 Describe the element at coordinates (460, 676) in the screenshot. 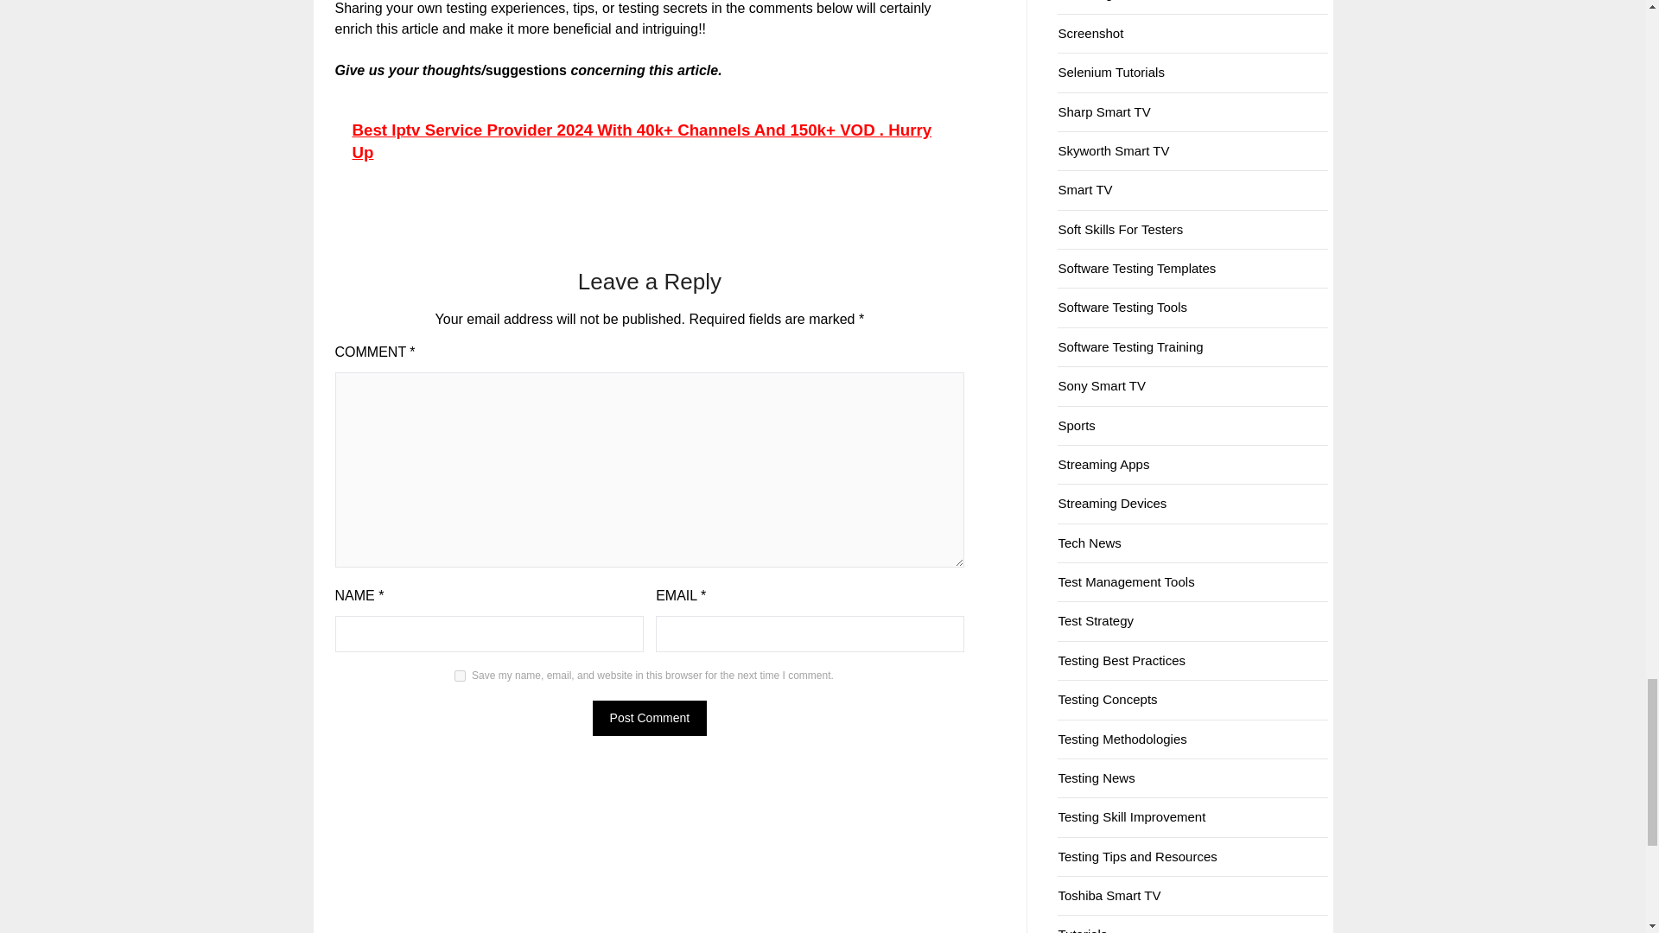

I see `yes` at that location.